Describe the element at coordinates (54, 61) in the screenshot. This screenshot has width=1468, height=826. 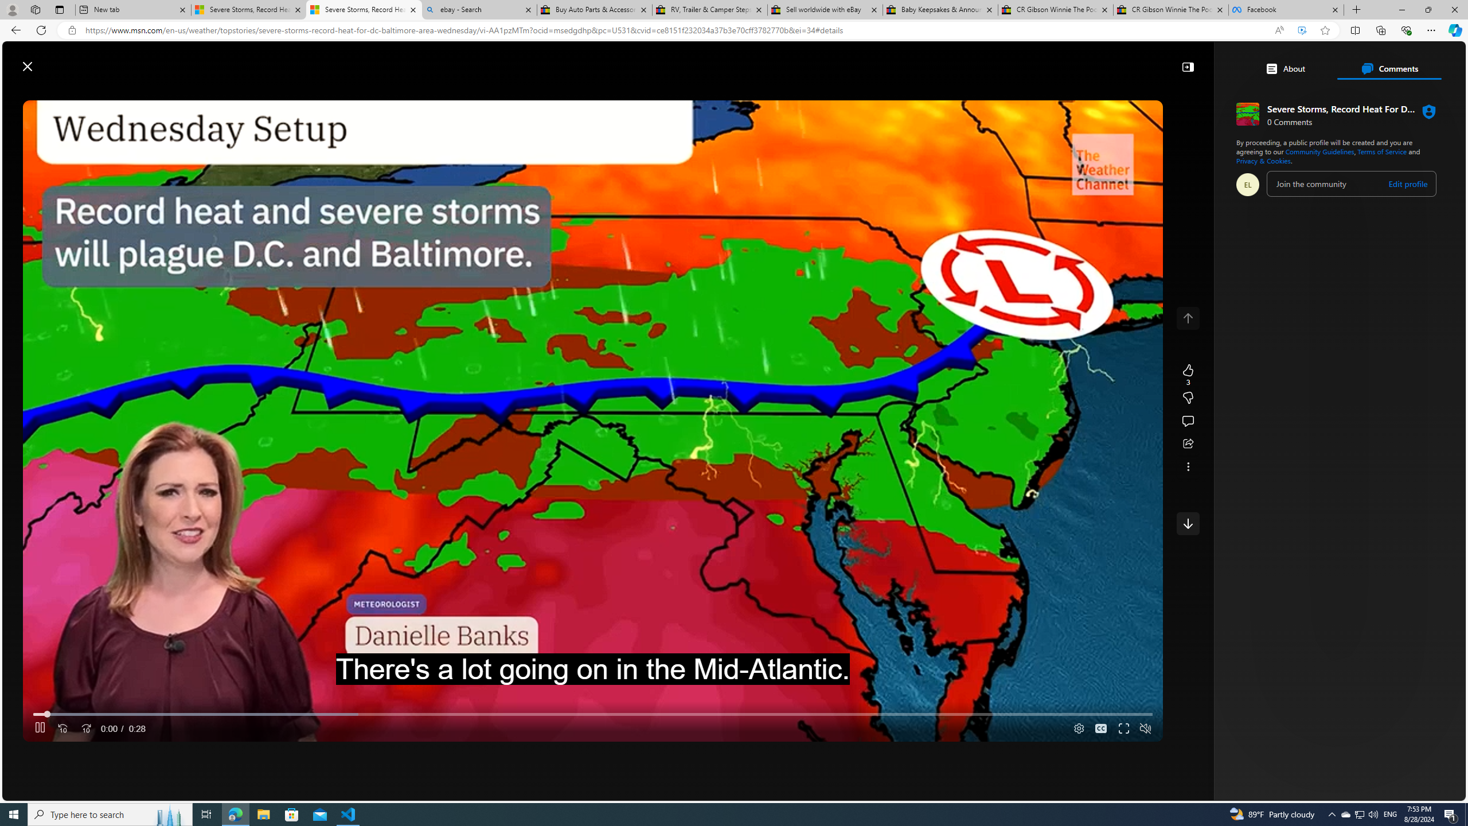
I see `Microsoft Start` at that location.